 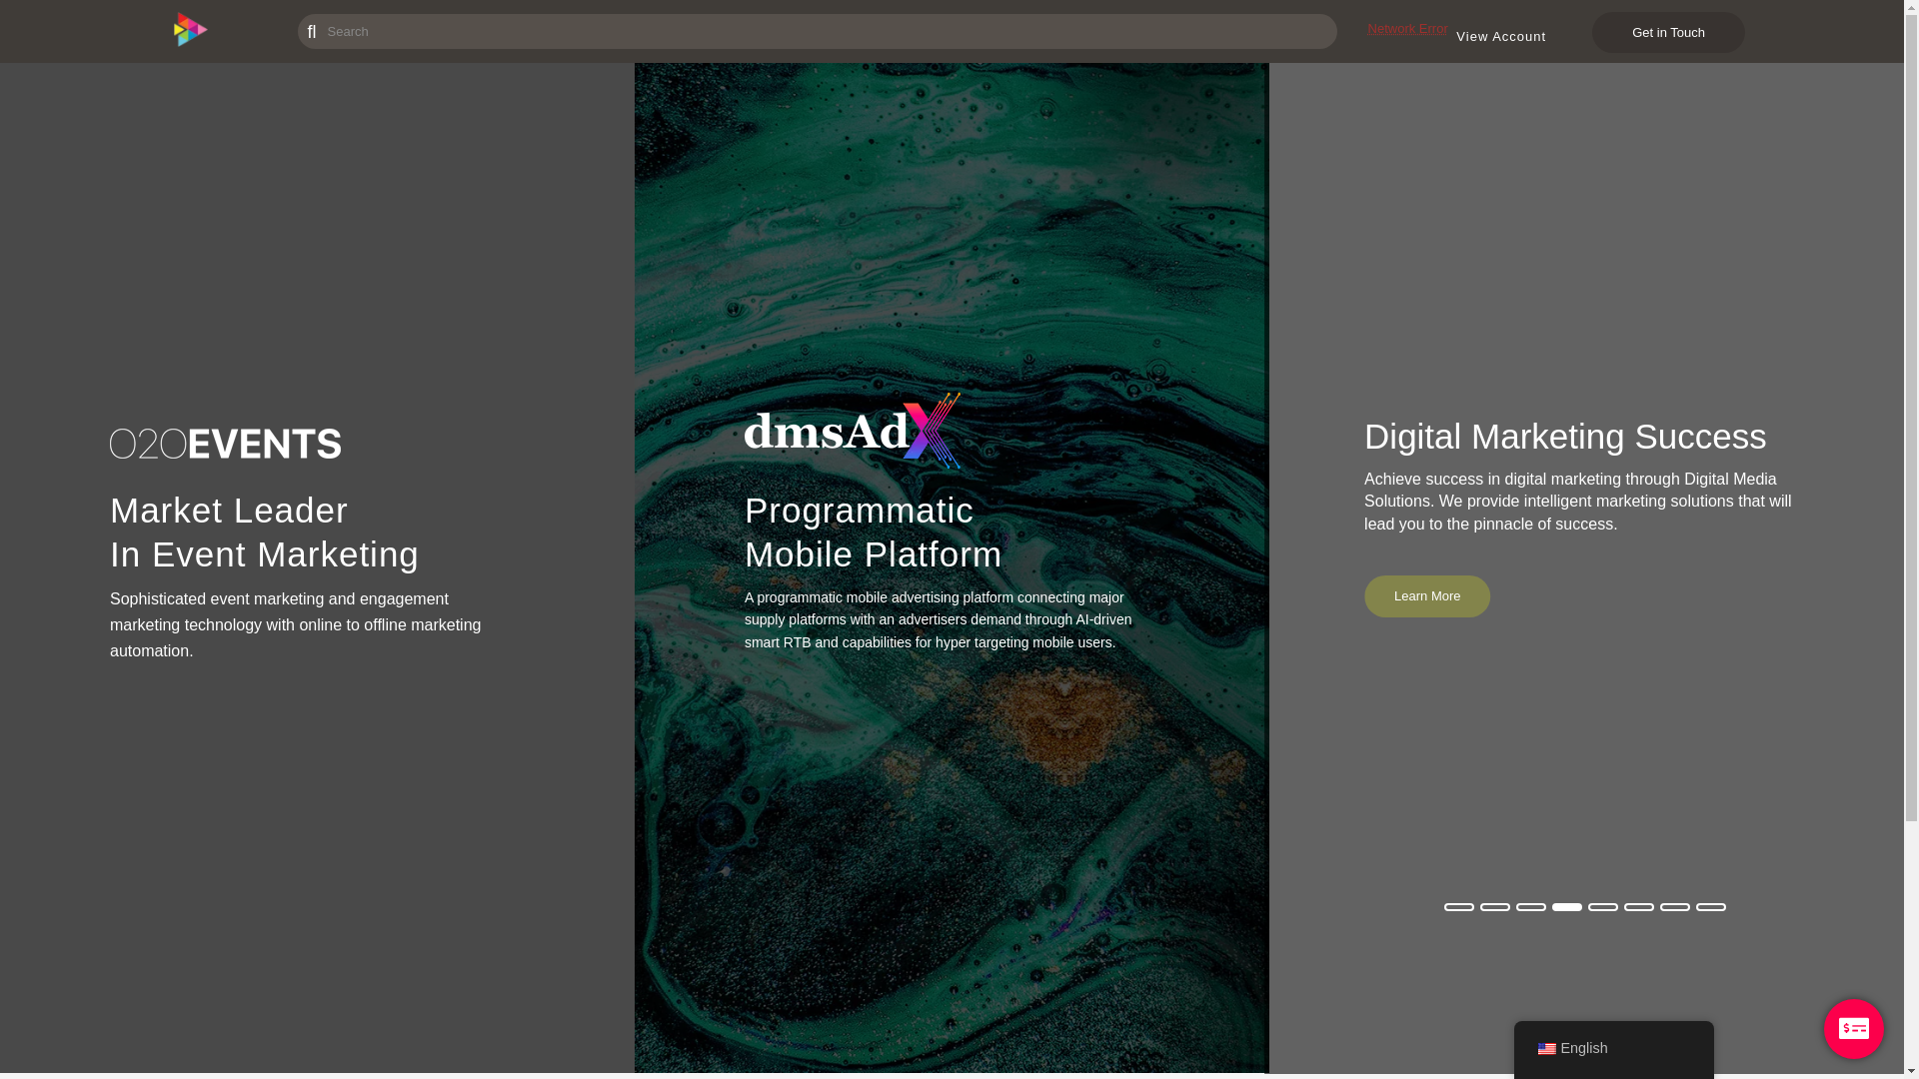 I want to click on 4, so click(x=1567, y=907).